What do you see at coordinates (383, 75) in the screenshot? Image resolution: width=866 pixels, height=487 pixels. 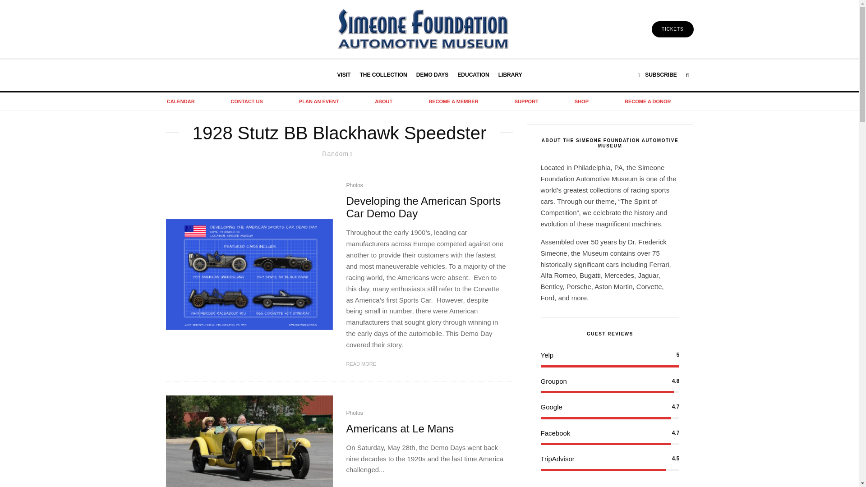 I see `THE COLLECTION` at bounding box center [383, 75].